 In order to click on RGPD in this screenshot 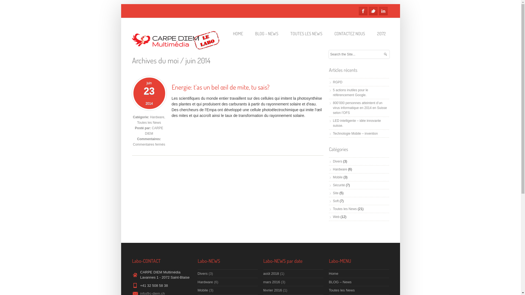, I will do `click(338, 82)`.